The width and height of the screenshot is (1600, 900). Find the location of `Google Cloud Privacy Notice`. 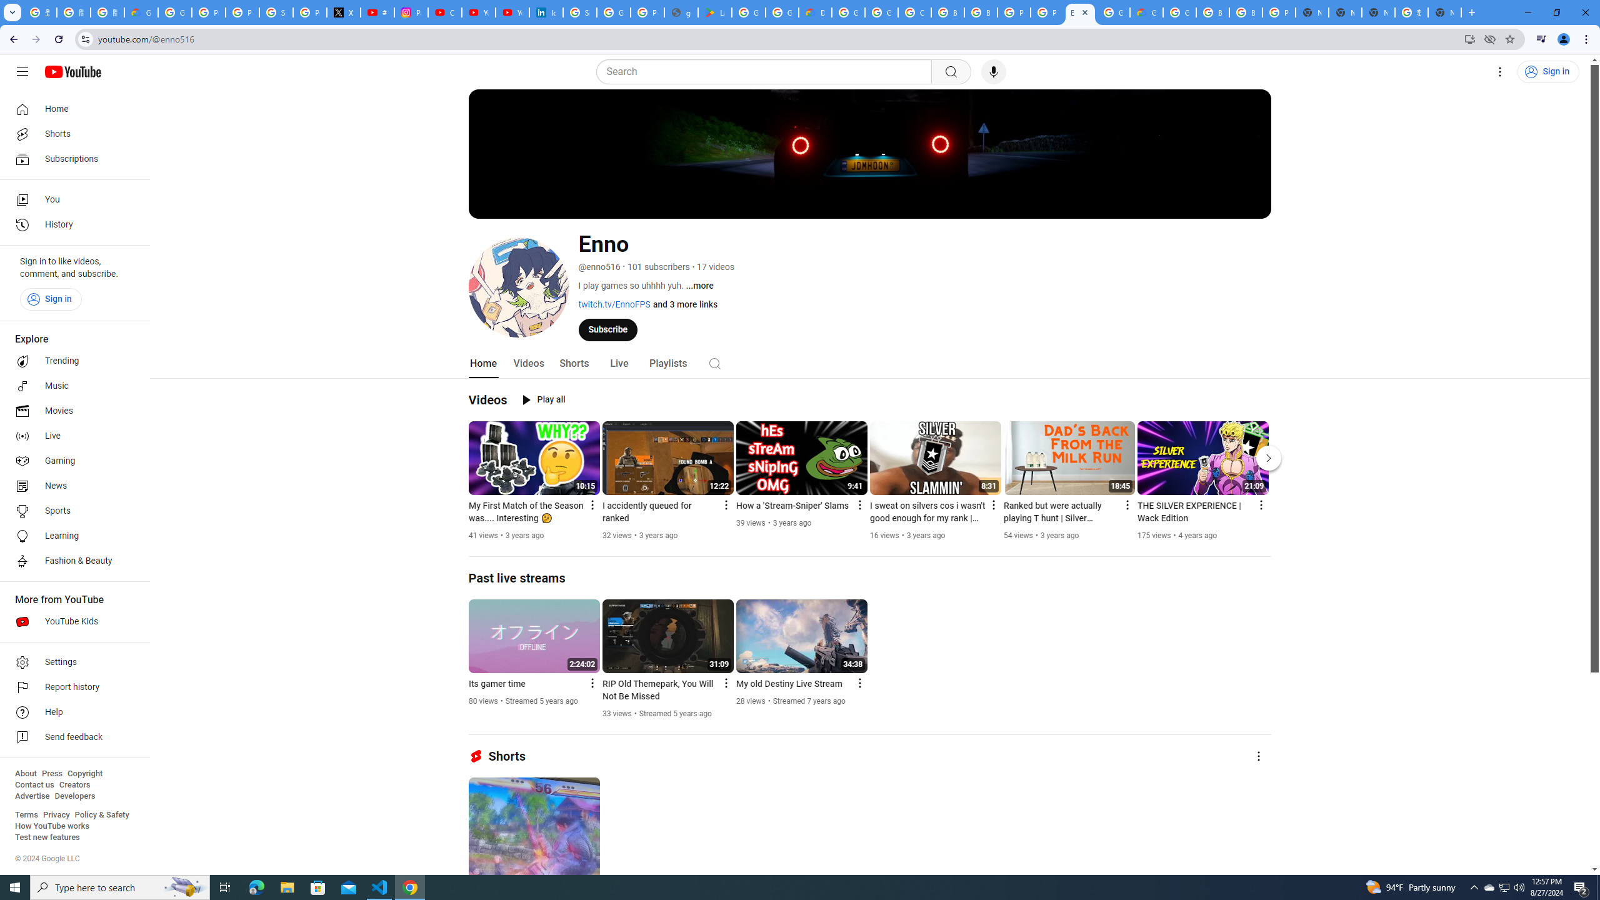

Google Cloud Privacy Notice is located at coordinates (141, 12).